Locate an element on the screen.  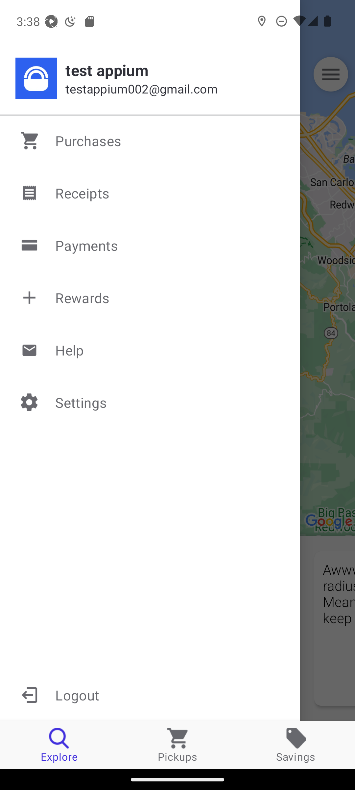
Payments is located at coordinates (151, 246).